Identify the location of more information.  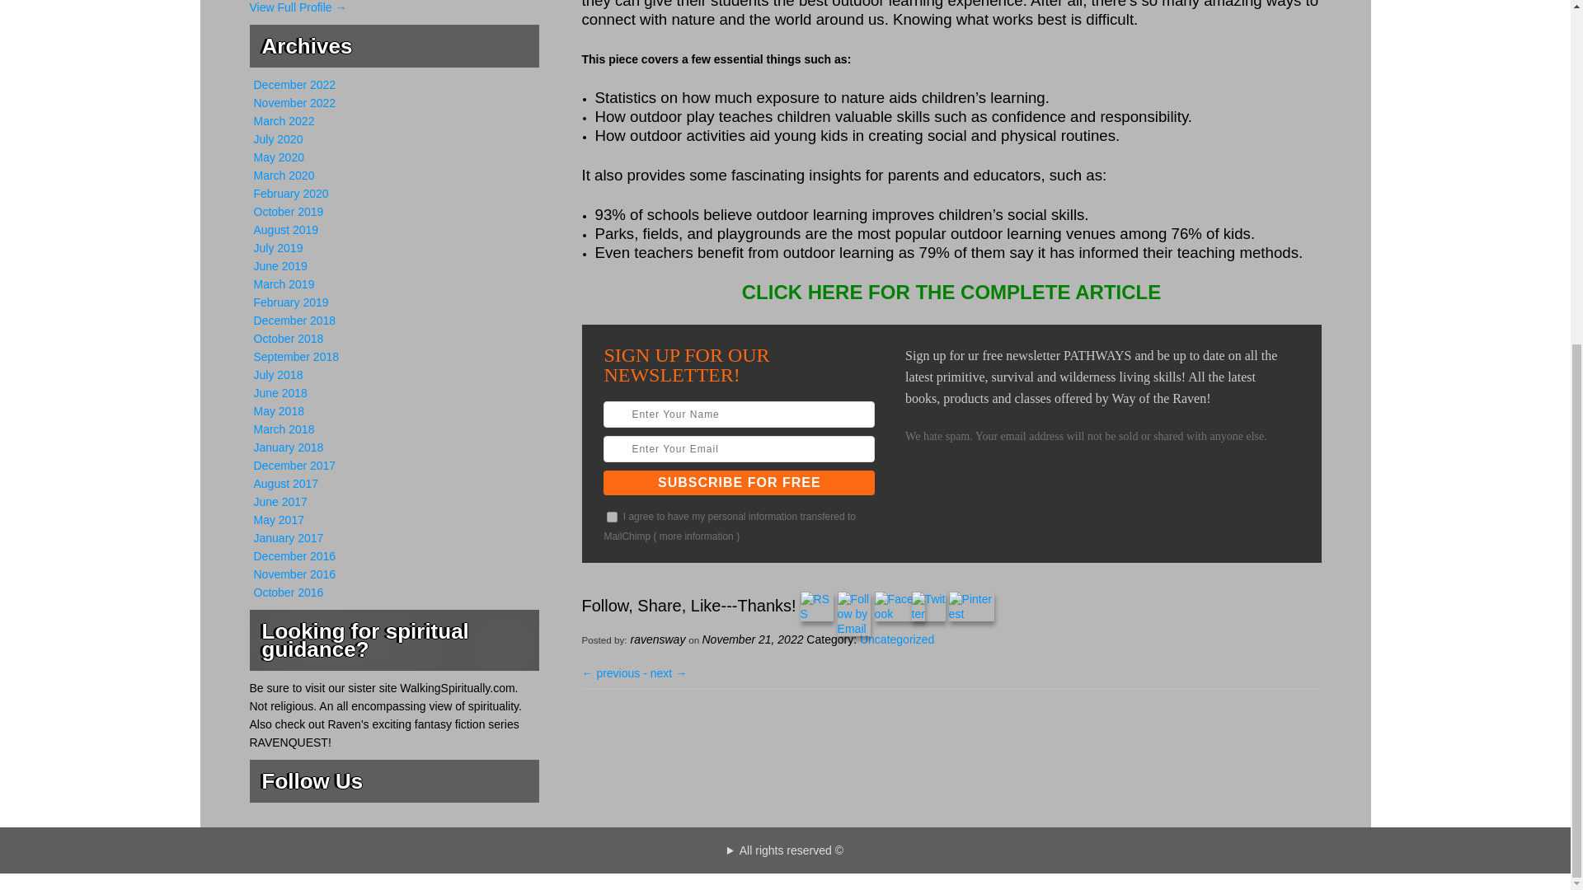
(697, 536).